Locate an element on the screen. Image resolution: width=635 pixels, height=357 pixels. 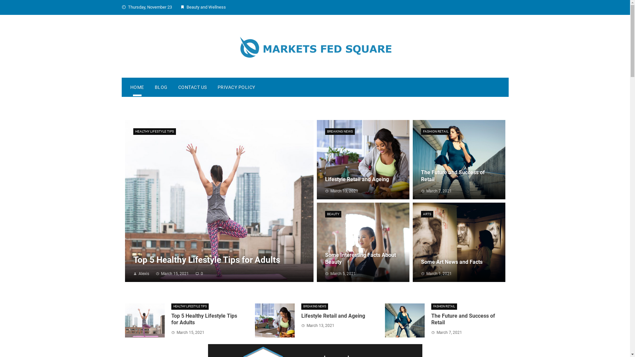
ARTS is located at coordinates (427, 214).